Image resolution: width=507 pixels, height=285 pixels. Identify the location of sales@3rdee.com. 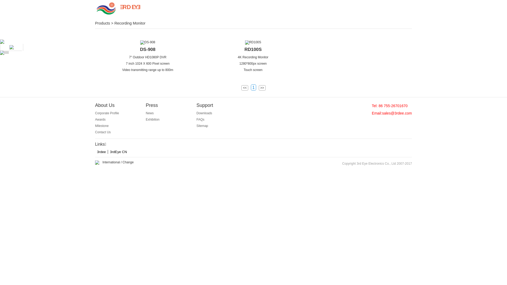
(397, 113).